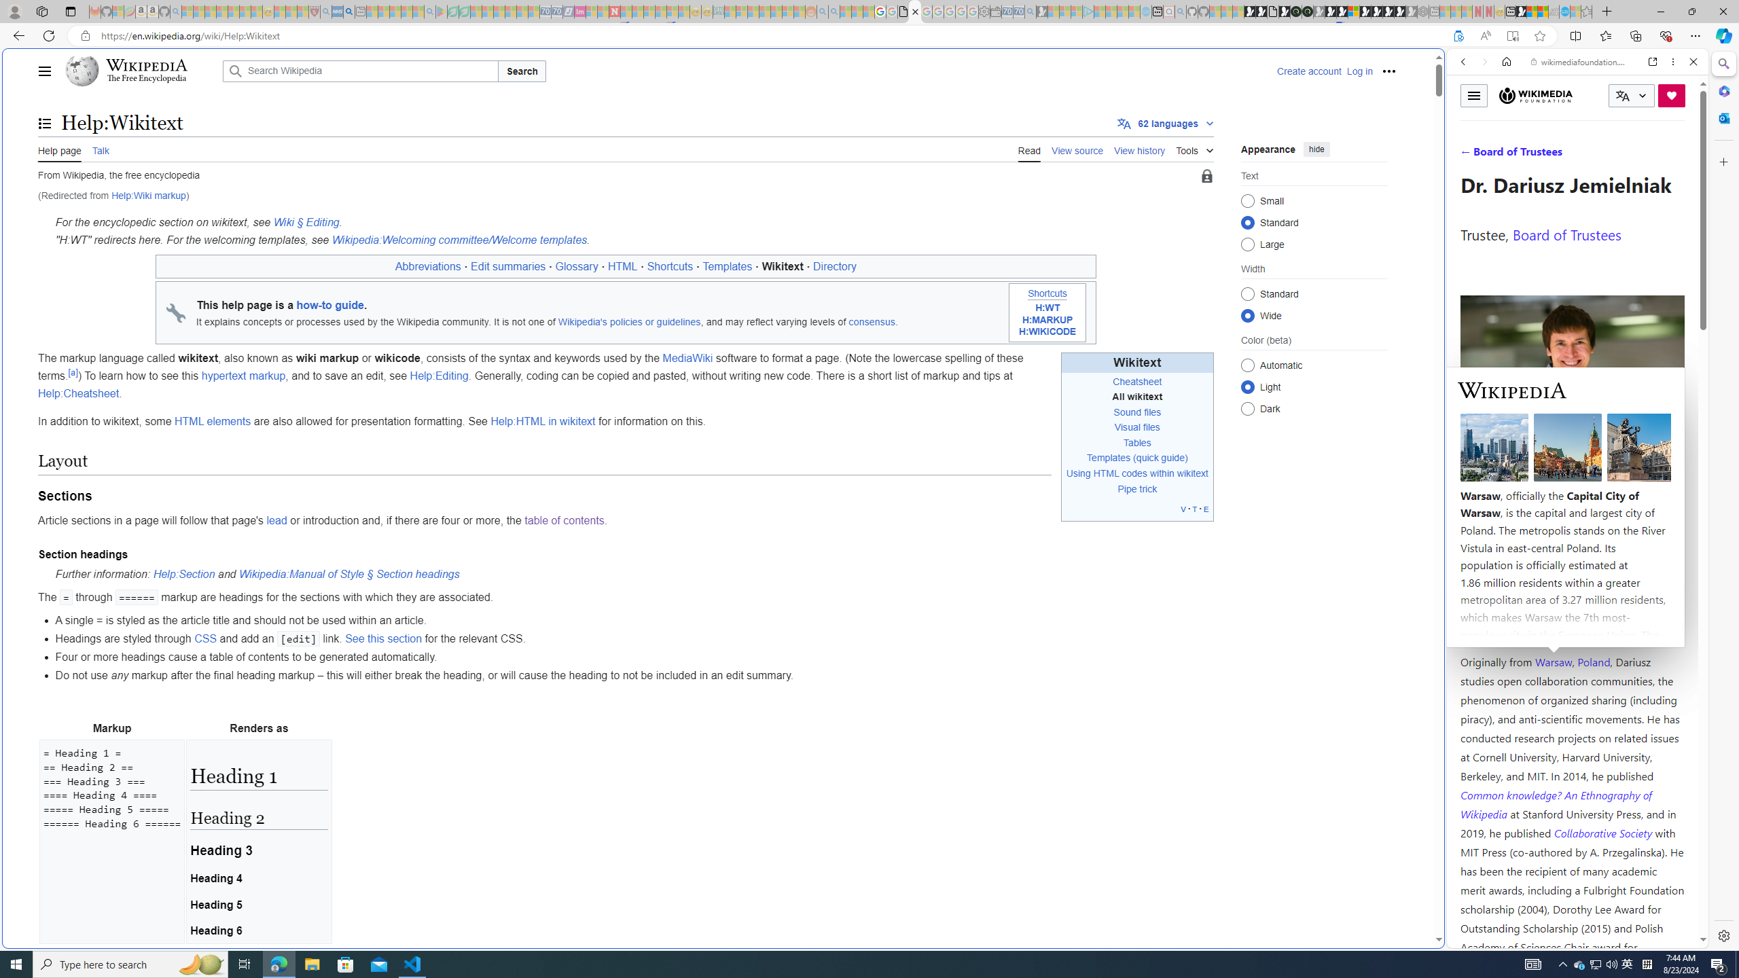 The height and width of the screenshot is (978, 1739). Describe the element at coordinates (1553, 662) in the screenshot. I see `Warsaw` at that location.